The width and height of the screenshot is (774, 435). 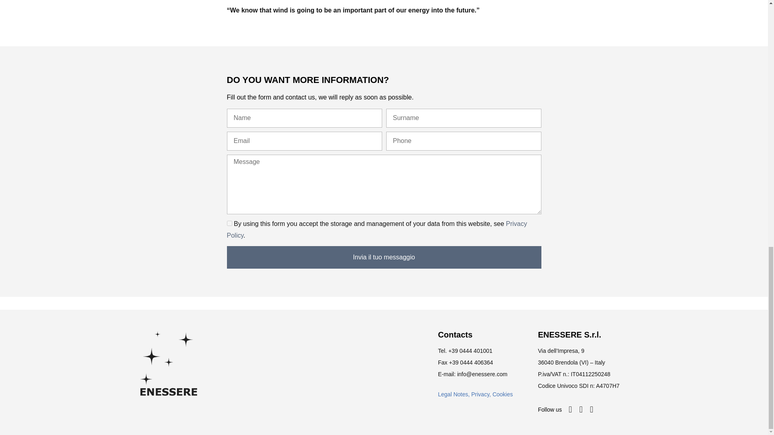 What do you see at coordinates (229, 223) in the screenshot?
I see `on` at bounding box center [229, 223].